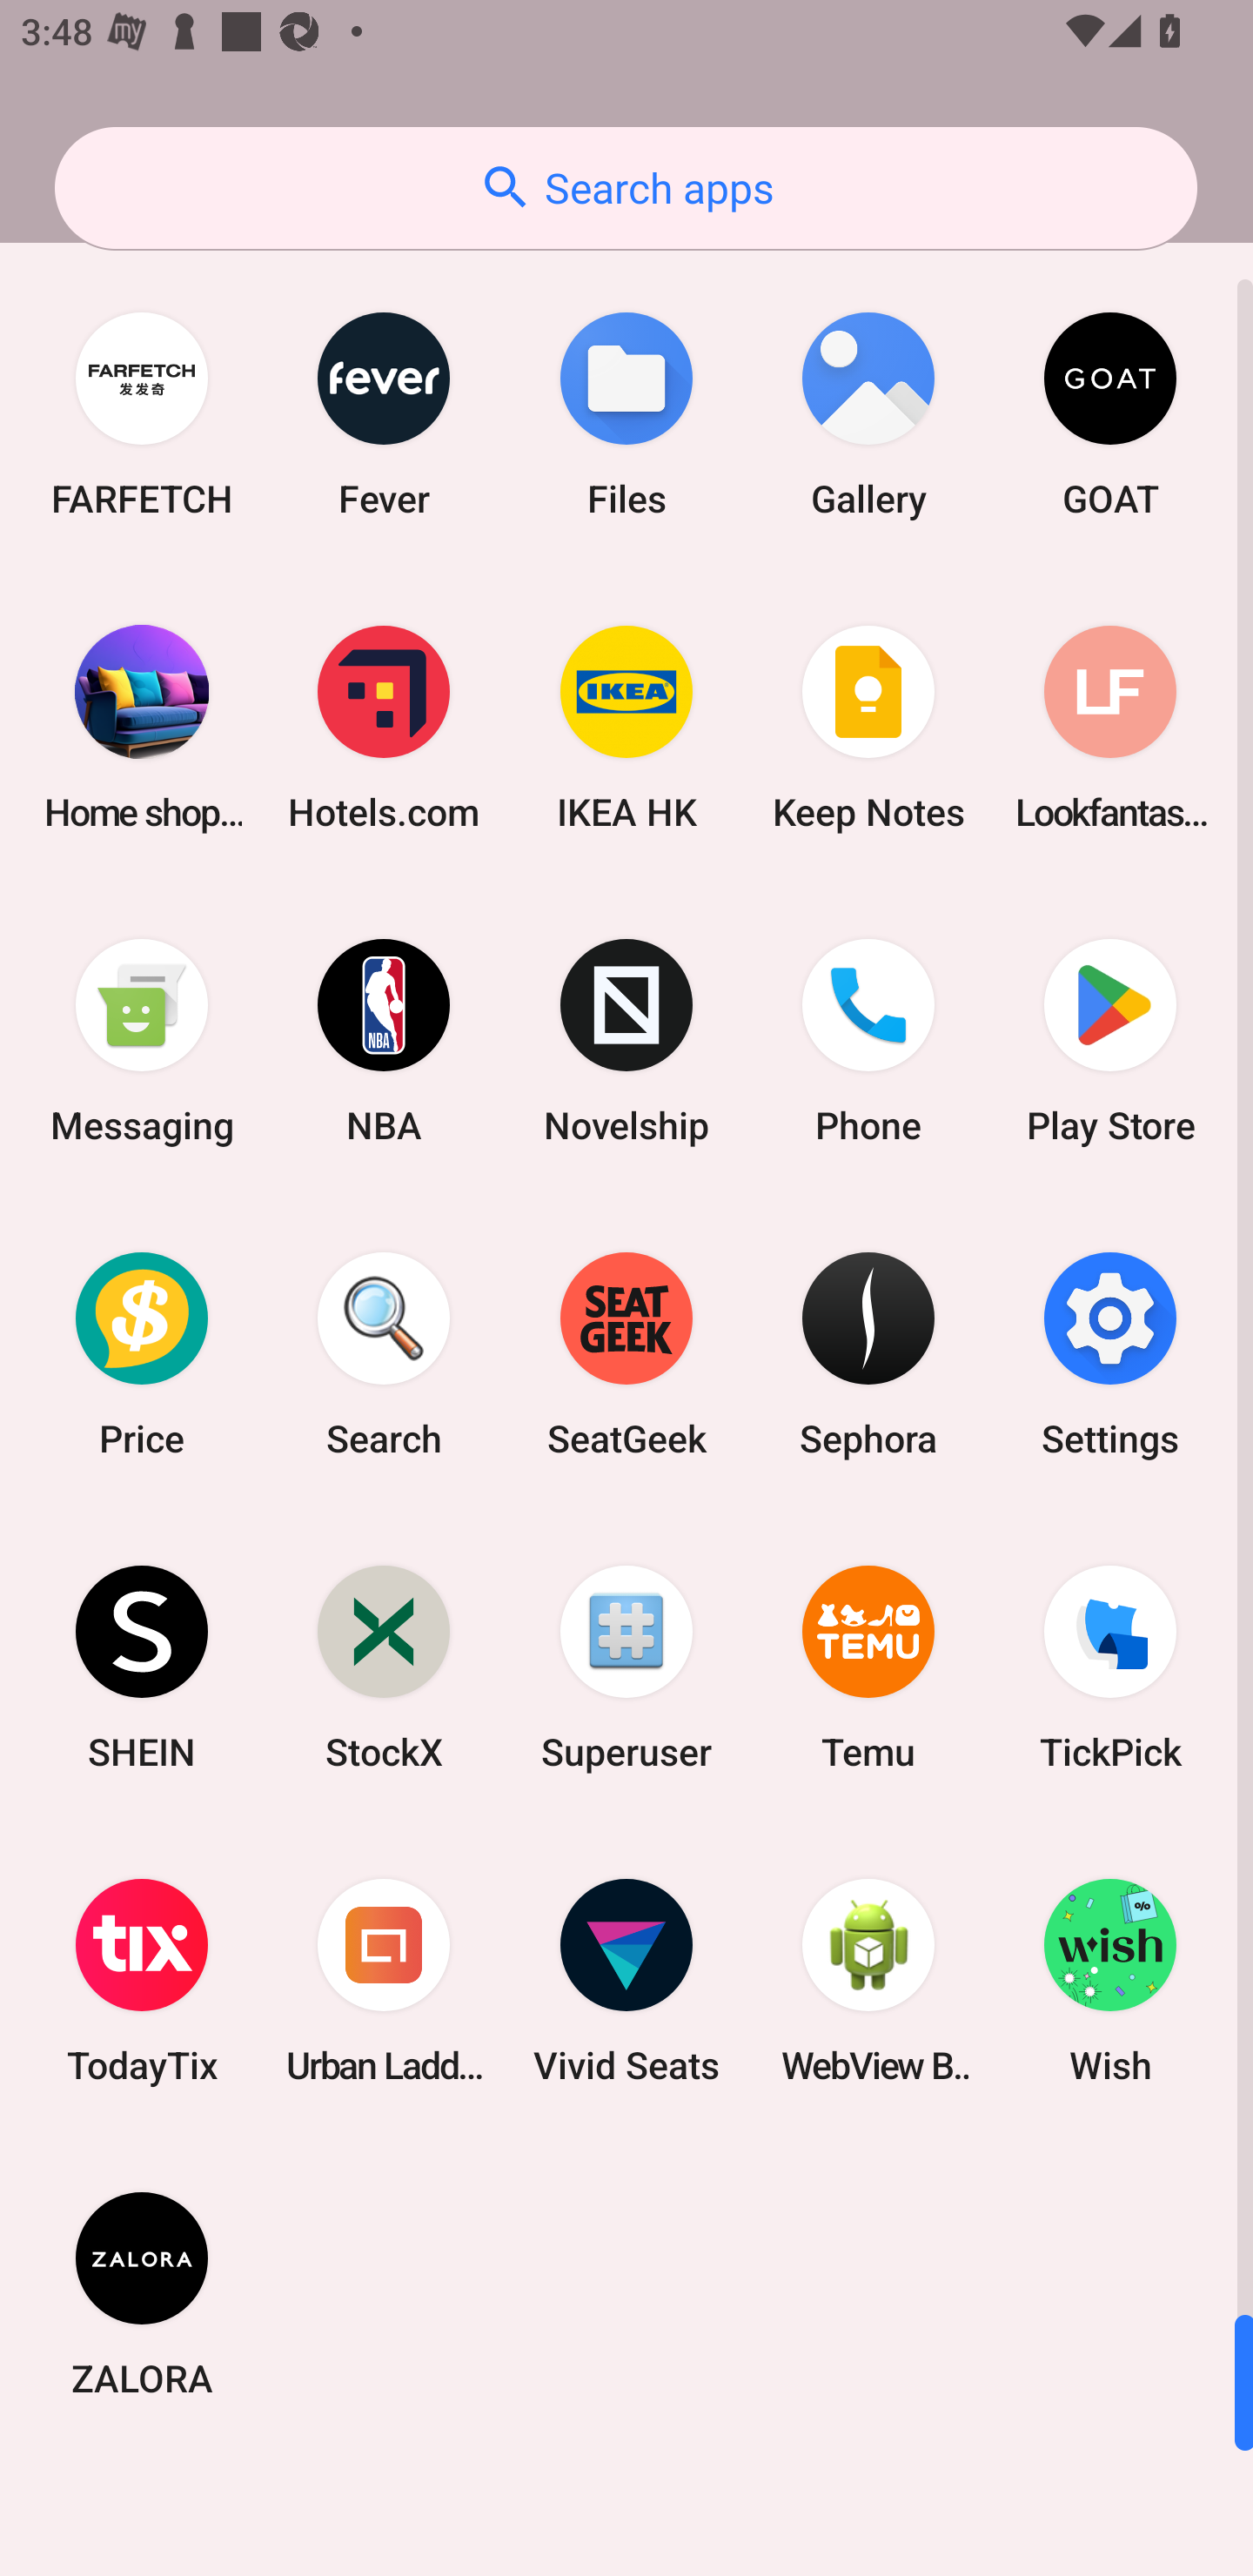  I want to click on FARFETCH, so click(142, 414).